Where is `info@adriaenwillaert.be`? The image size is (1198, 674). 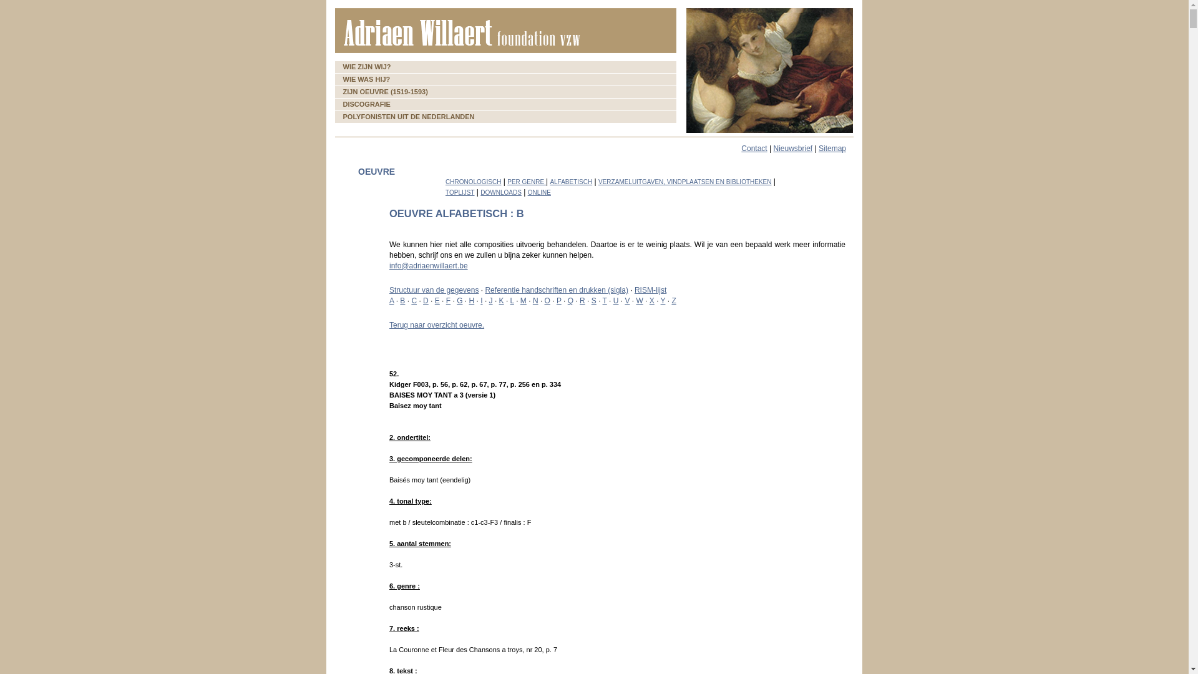
info@adriaenwillaert.be is located at coordinates (429, 266).